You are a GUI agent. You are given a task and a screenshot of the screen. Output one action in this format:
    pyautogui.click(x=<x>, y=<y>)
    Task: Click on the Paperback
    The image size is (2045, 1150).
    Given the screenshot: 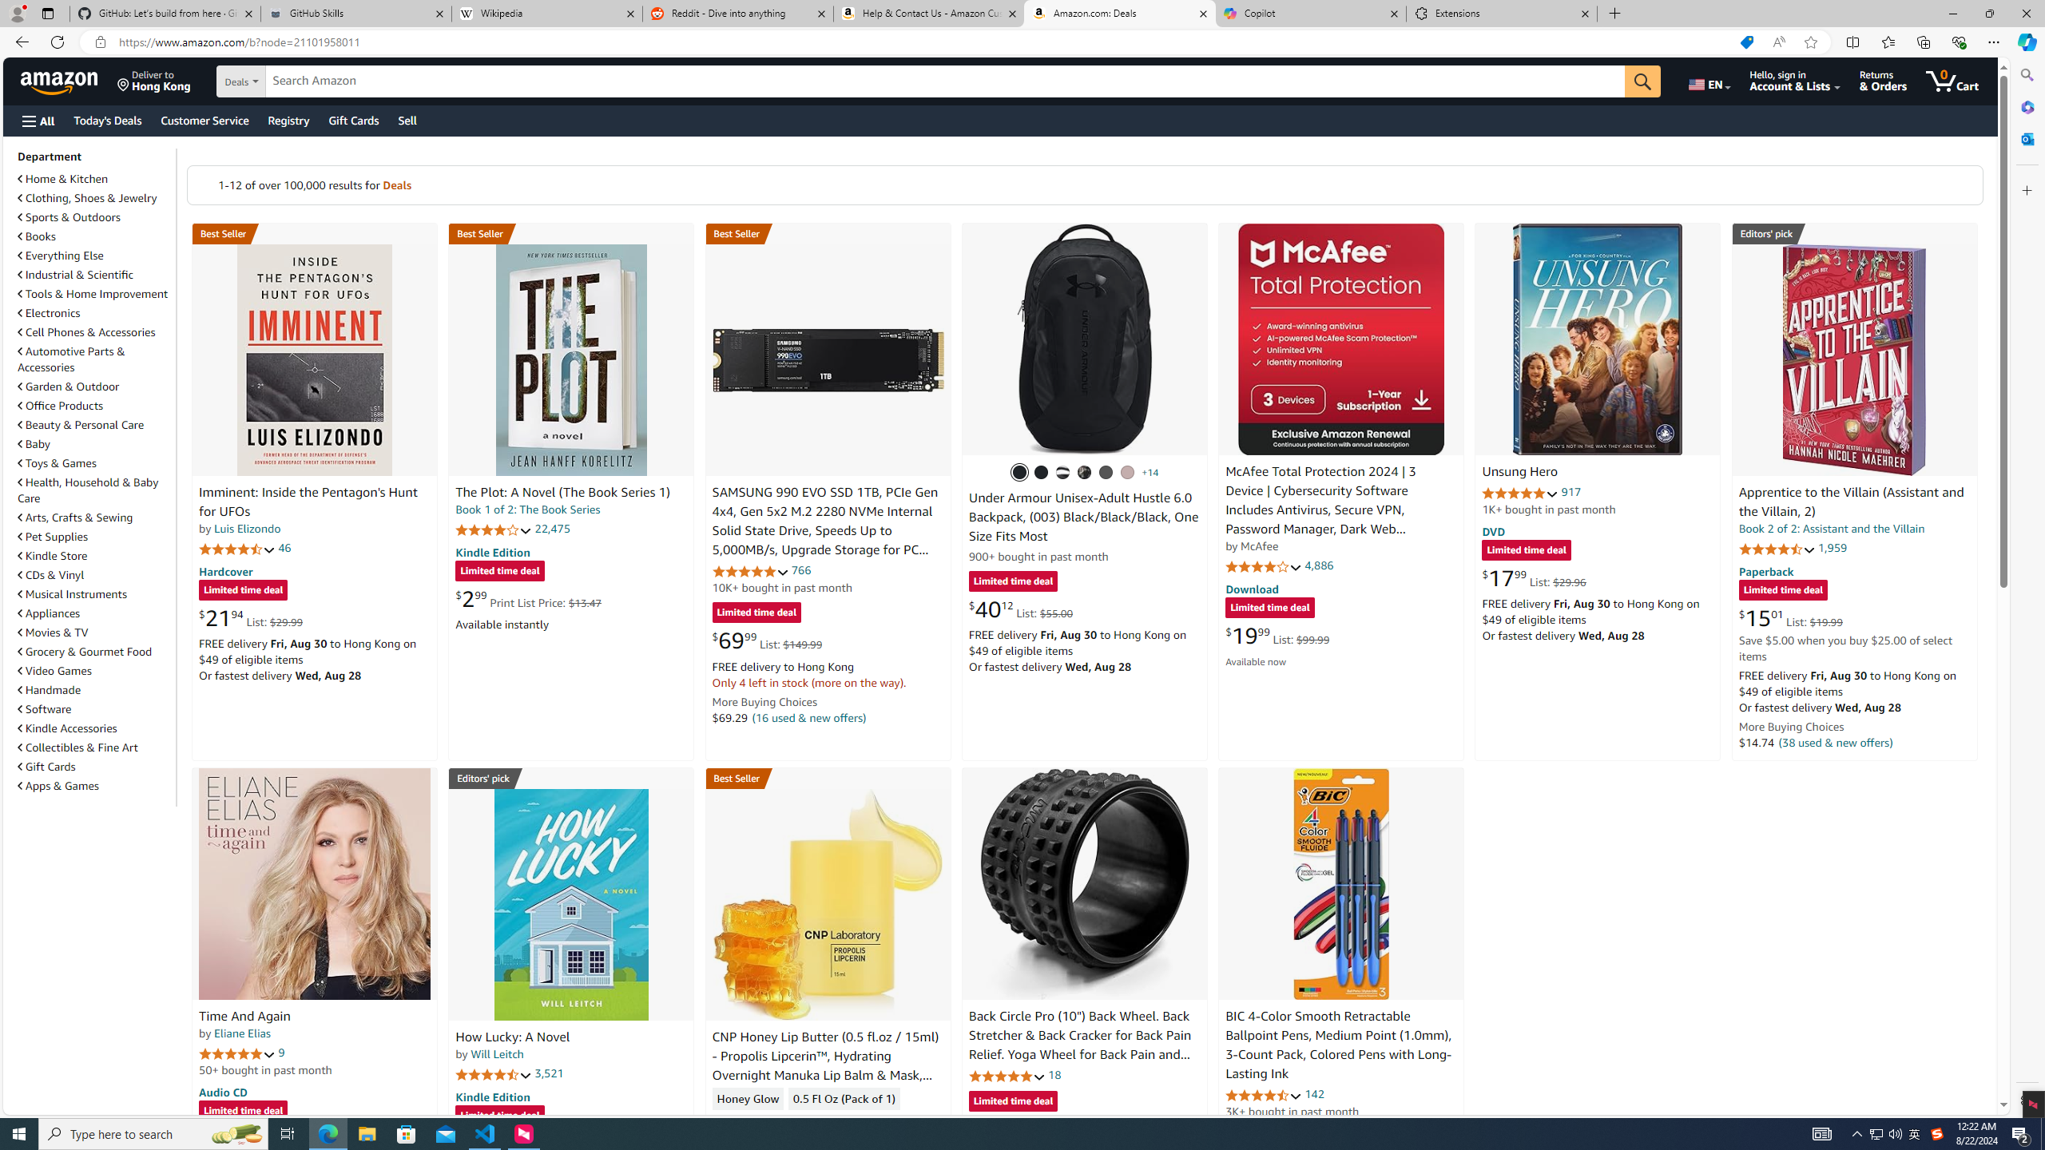 What is the action you would take?
    pyautogui.click(x=1765, y=570)
    